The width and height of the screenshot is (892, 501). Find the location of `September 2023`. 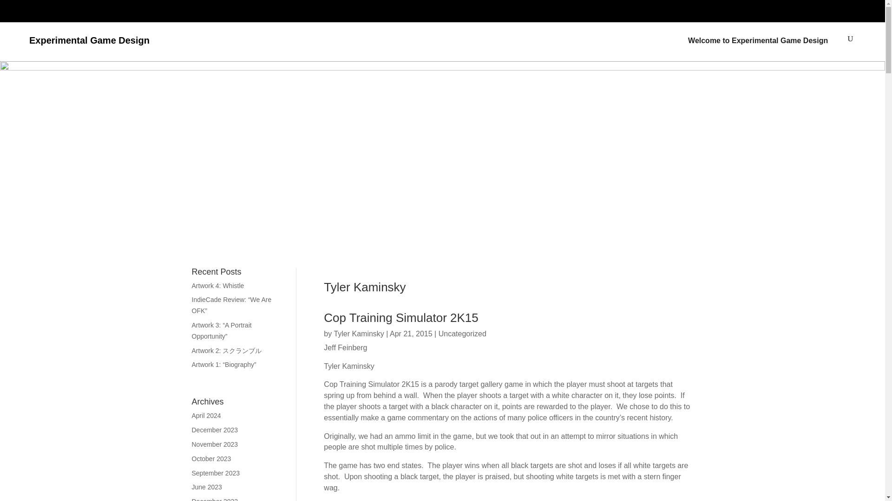

September 2023 is located at coordinates (216, 473).